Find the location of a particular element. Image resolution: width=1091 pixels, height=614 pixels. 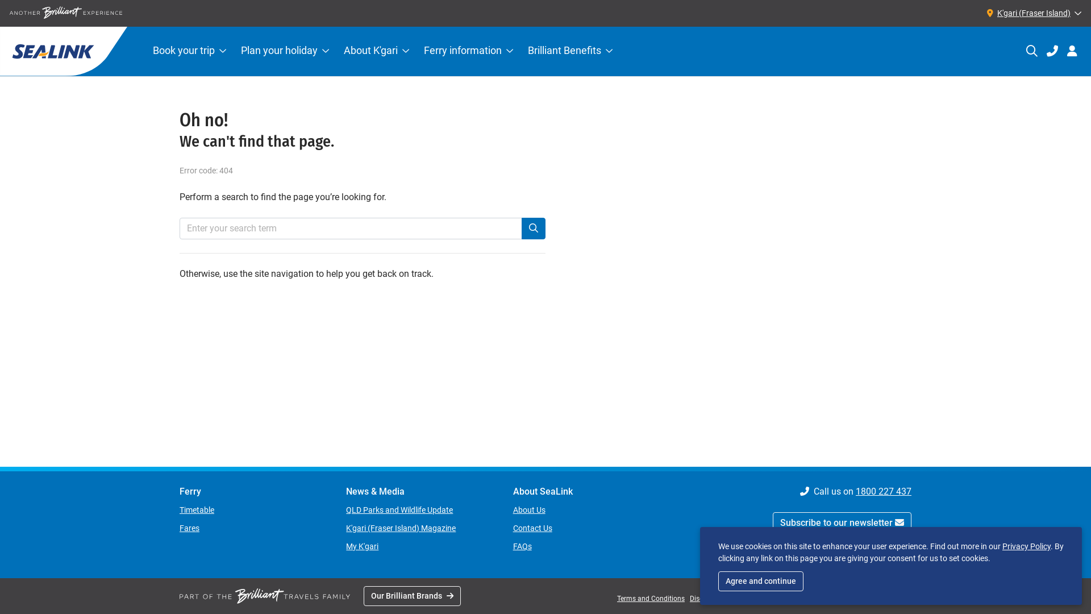

Disclaimer is located at coordinates (706, 598).